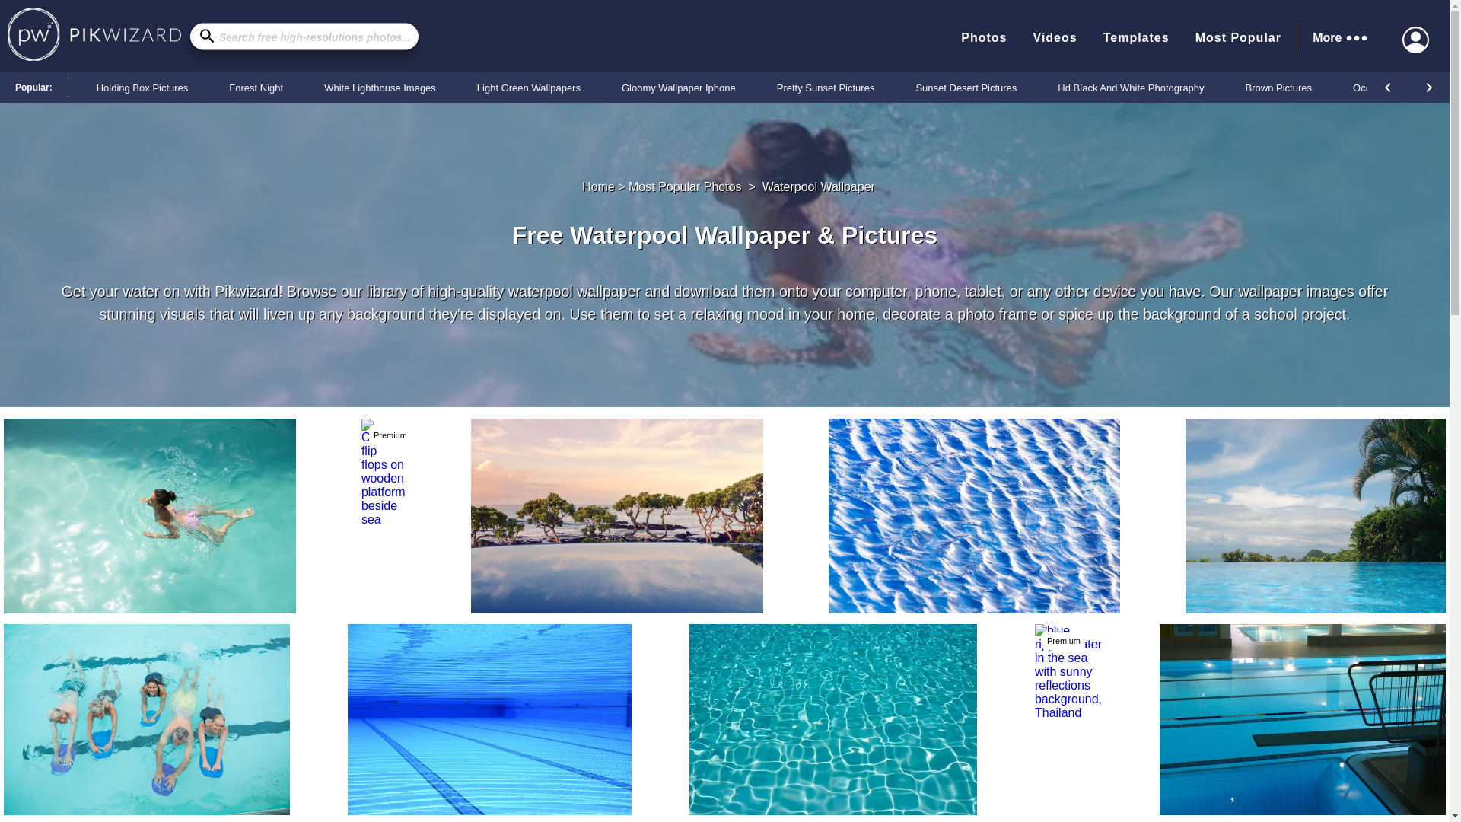  Describe the element at coordinates (528, 87) in the screenshot. I see `Light Green Wallpapers` at that location.